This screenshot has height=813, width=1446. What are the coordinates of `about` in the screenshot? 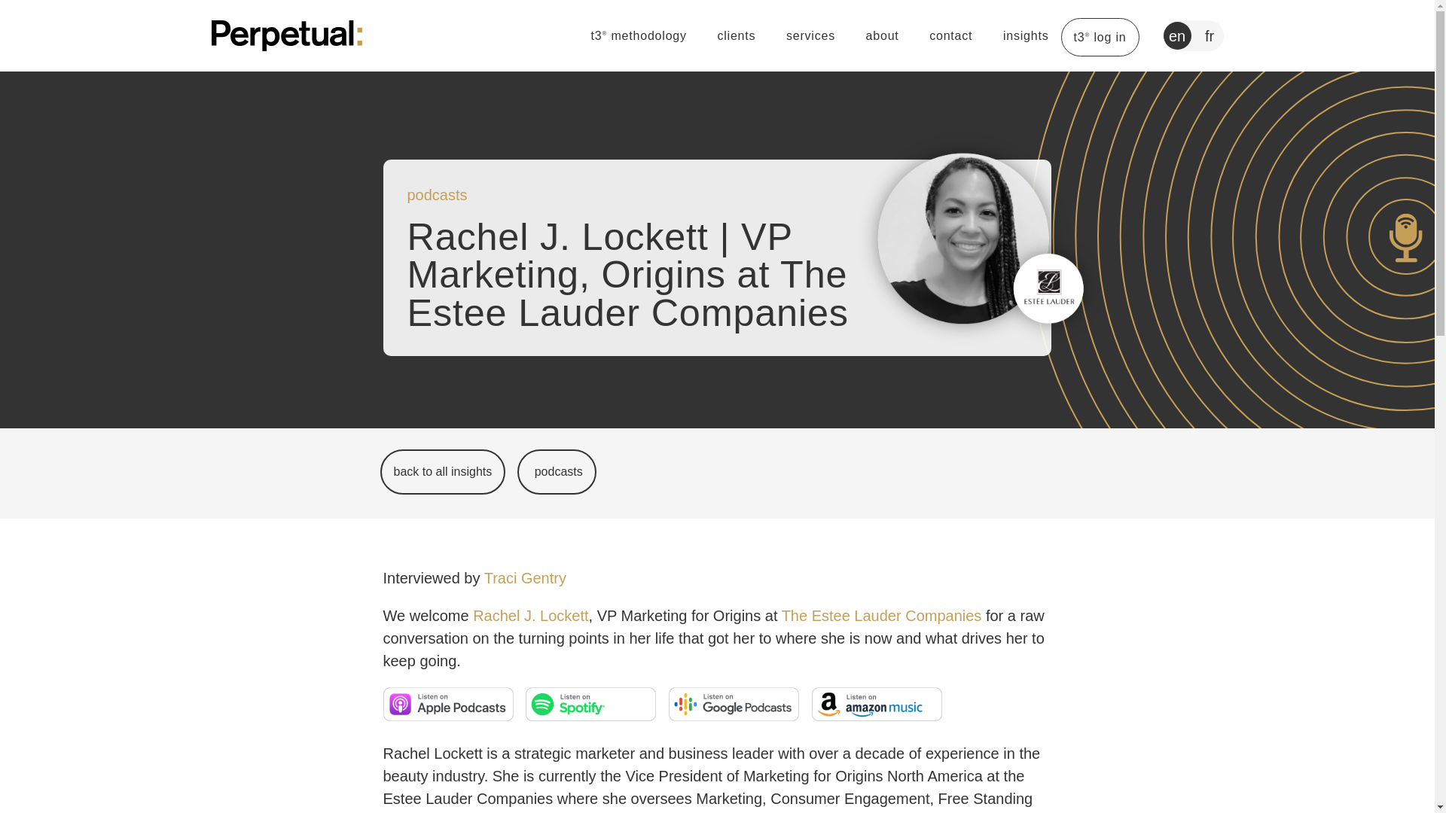 It's located at (883, 35).